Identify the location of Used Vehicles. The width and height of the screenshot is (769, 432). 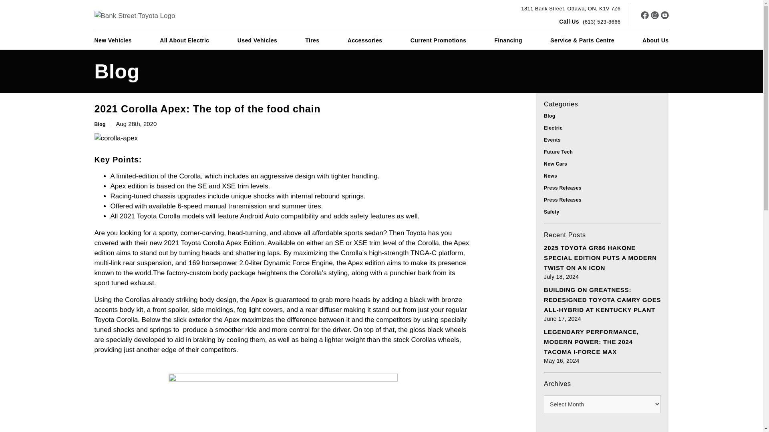
(571, 9).